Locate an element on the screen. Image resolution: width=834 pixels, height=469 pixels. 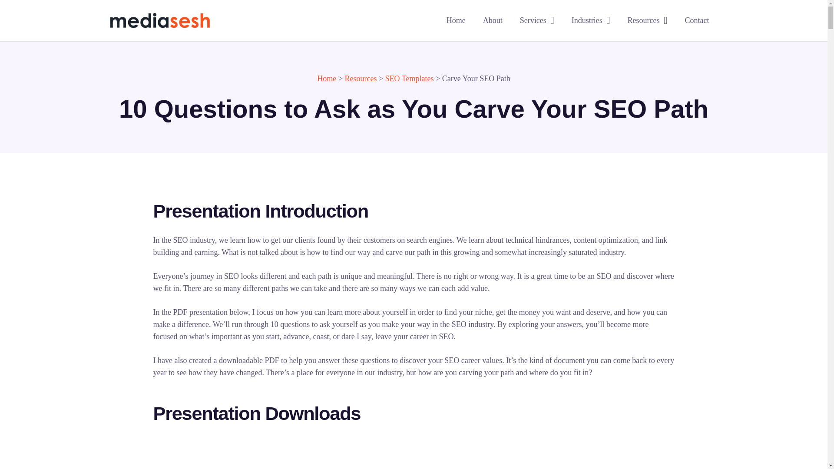
Resources is located at coordinates (647, 21).